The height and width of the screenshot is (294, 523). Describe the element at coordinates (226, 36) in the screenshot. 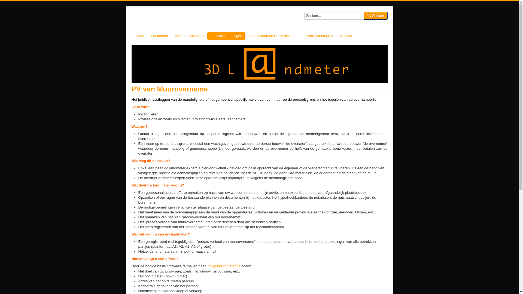

I see `Juridische metingen` at that location.